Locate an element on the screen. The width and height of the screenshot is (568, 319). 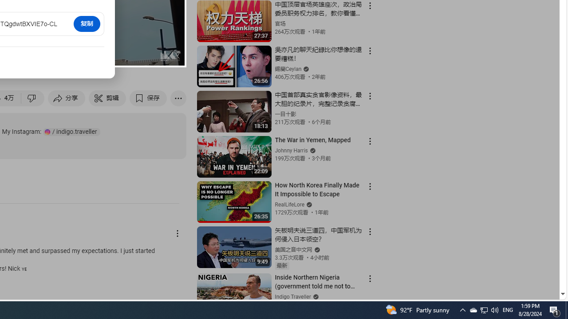
Class: ytp-subtitles-button-icon is located at coordinates (84, 56).